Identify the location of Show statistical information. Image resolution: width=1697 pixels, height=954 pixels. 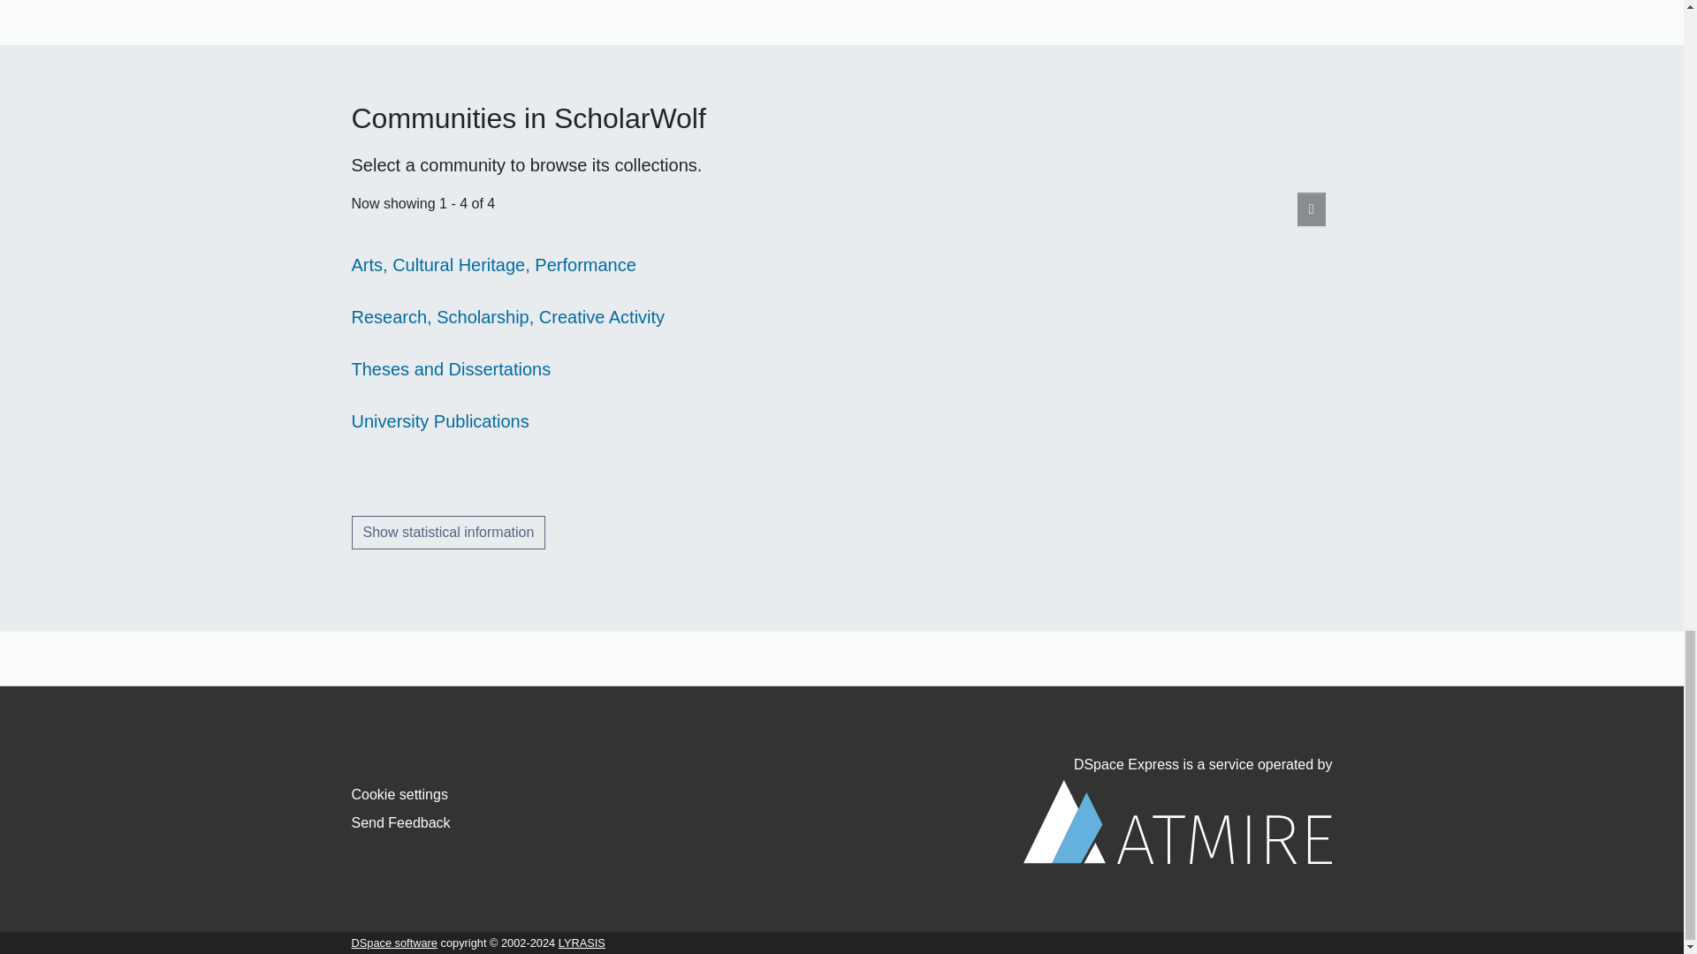
(449, 533).